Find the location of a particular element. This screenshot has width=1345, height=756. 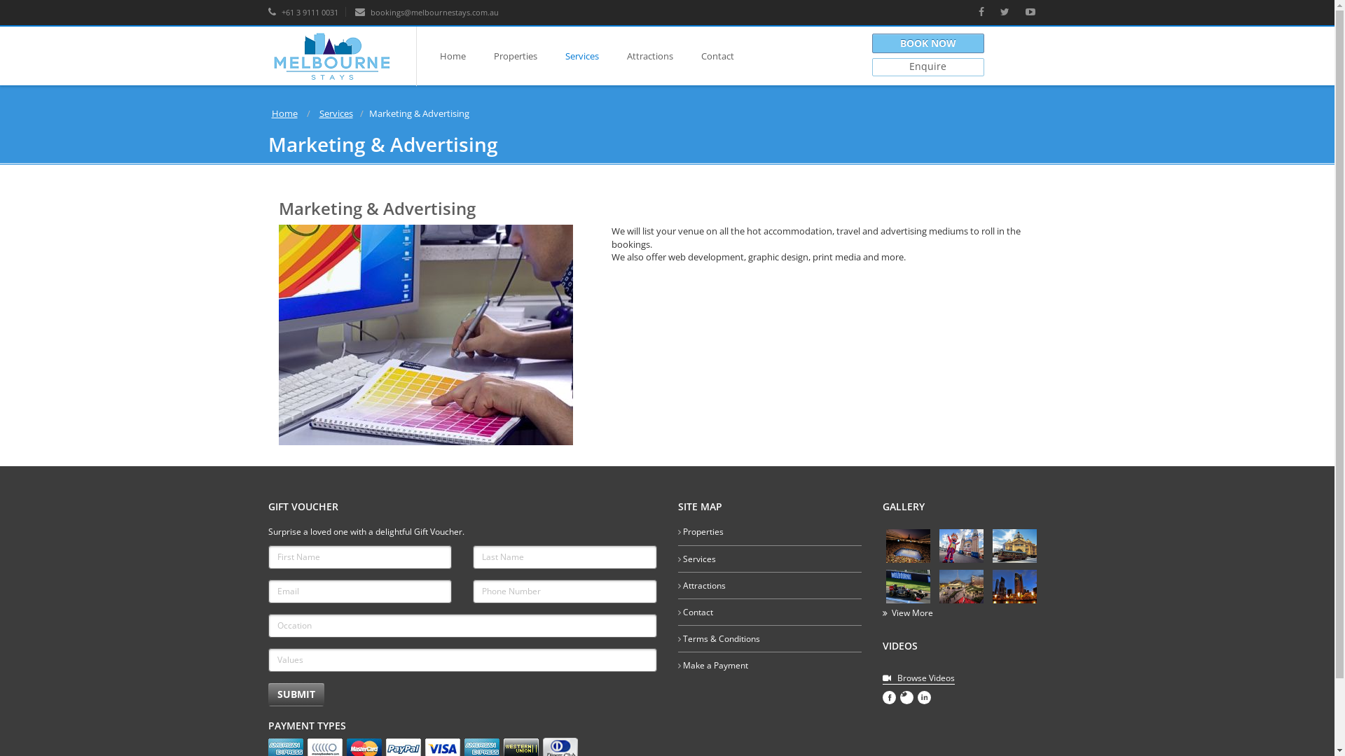

BOOK NOW is located at coordinates (928, 43).